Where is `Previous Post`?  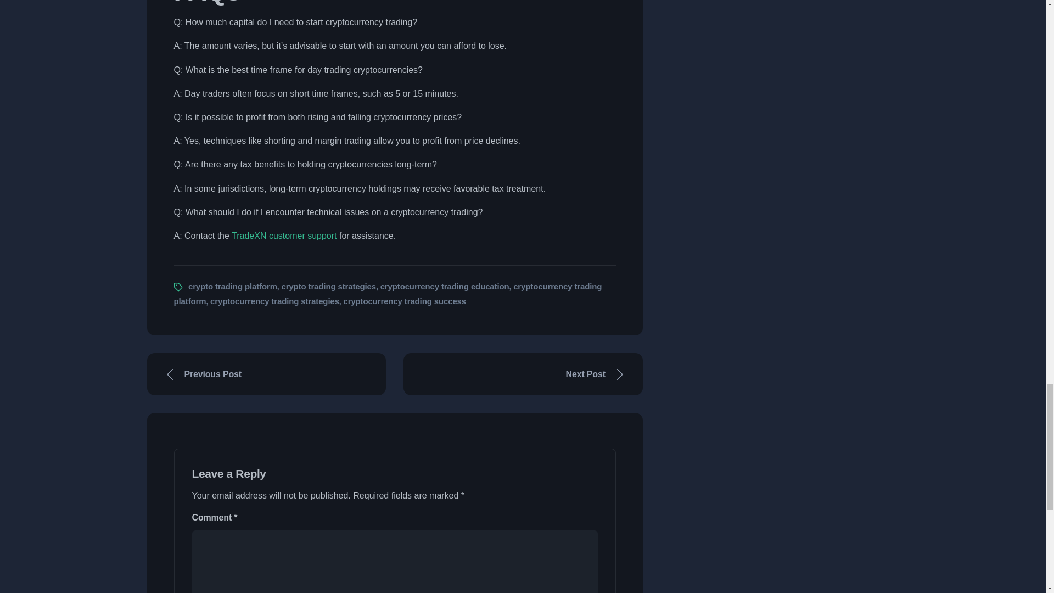
Previous Post is located at coordinates (267, 374).